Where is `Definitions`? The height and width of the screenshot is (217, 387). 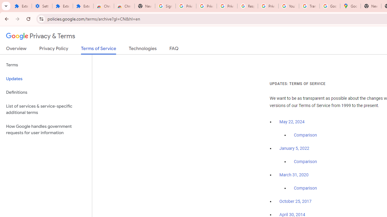 Definitions is located at coordinates (46, 92).